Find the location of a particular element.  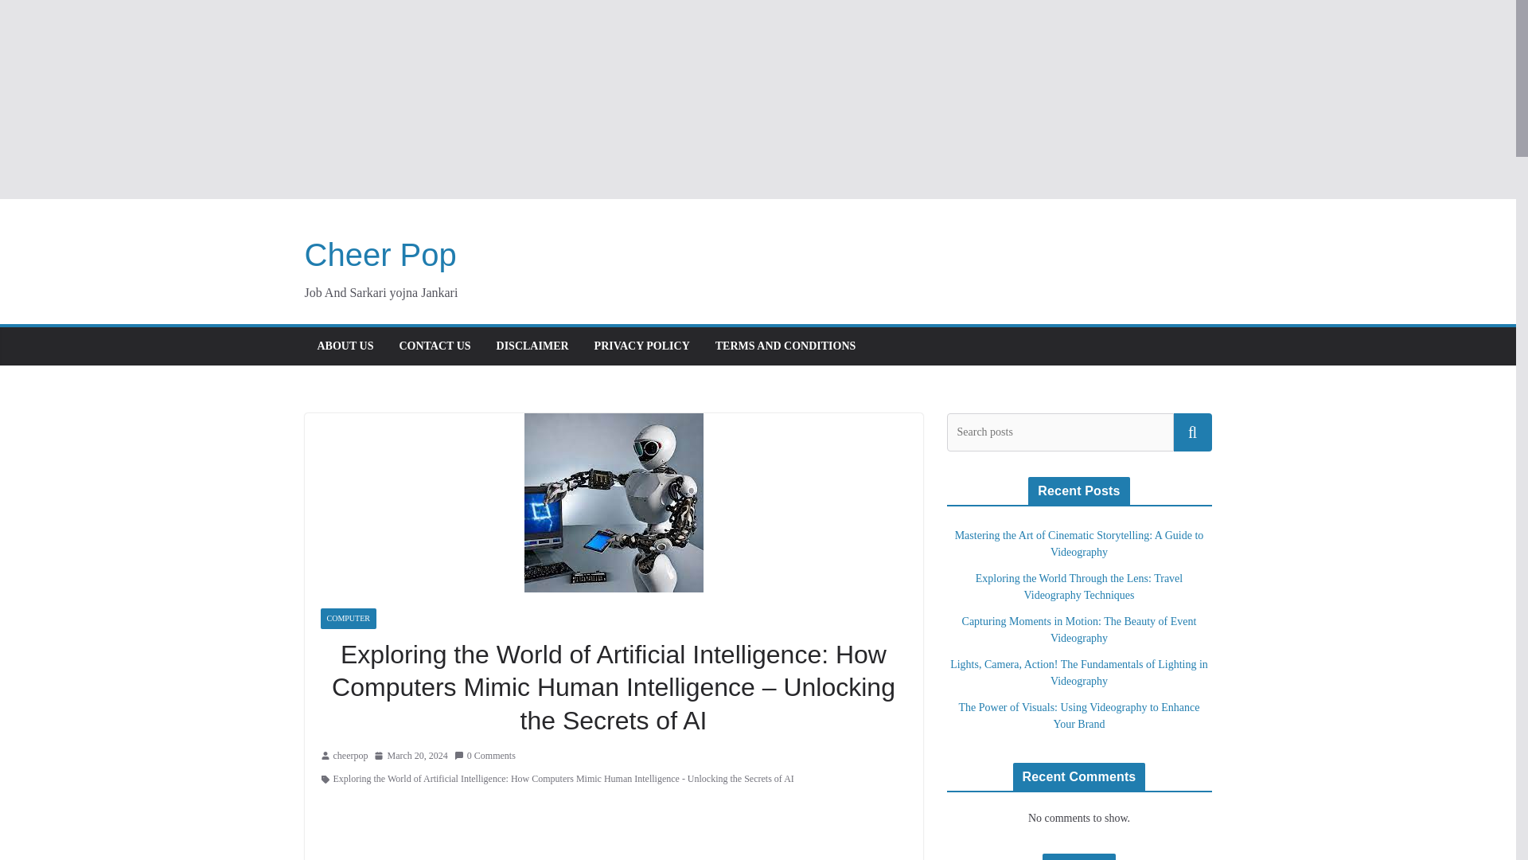

Capturing Moments in Motion: The Beauty of Event Videography is located at coordinates (1079, 629).